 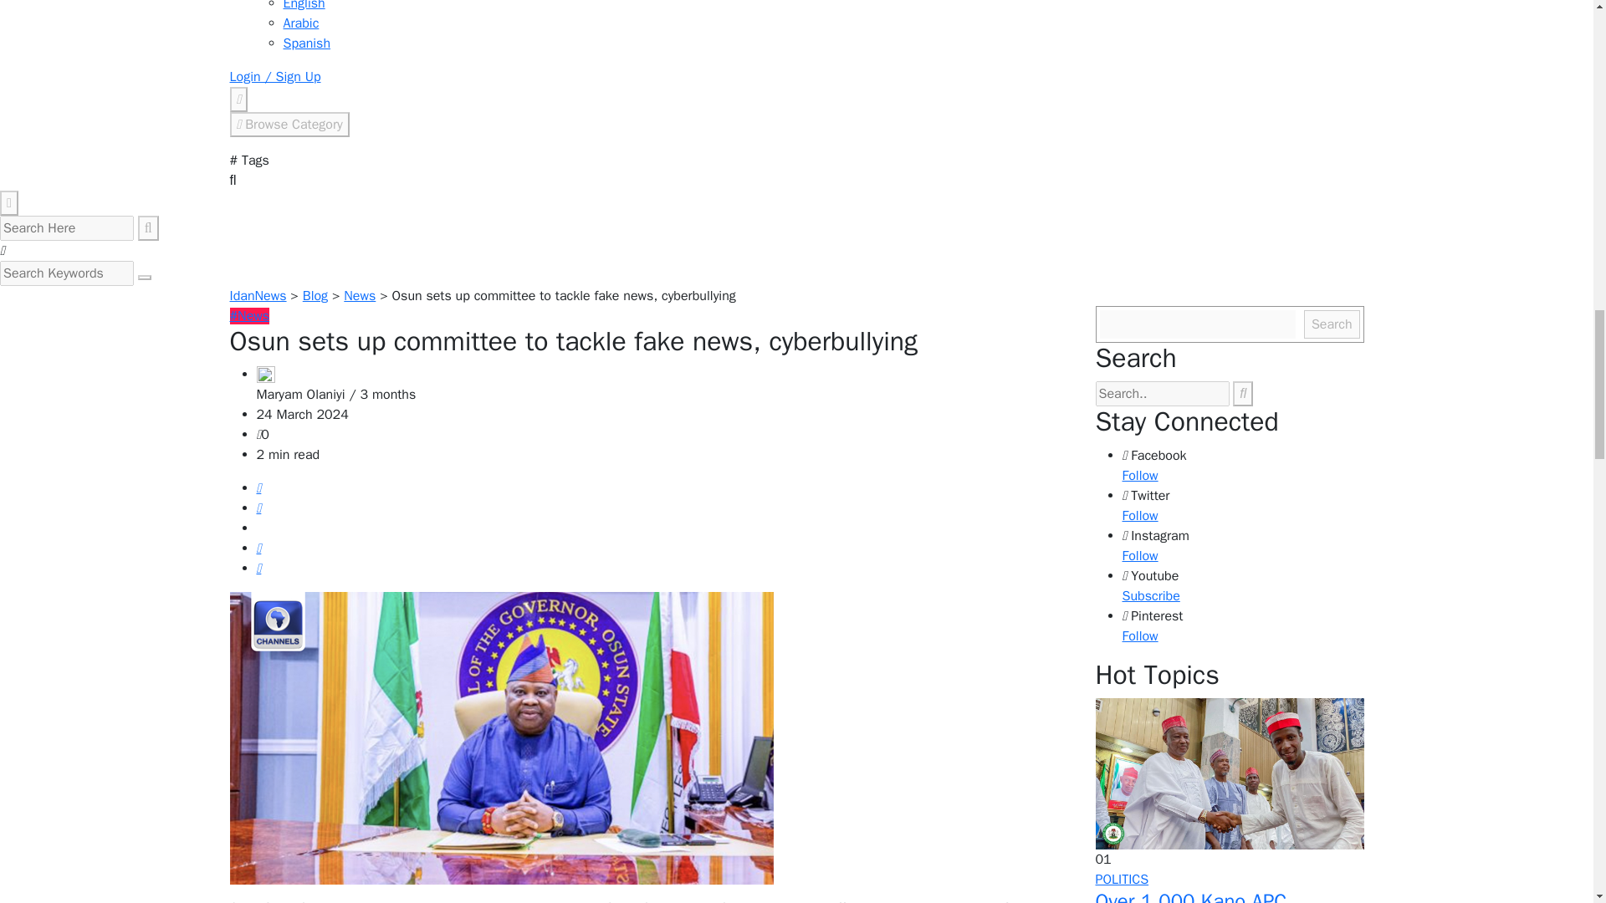 I want to click on Go to IdanNews., so click(x=258, y=296).